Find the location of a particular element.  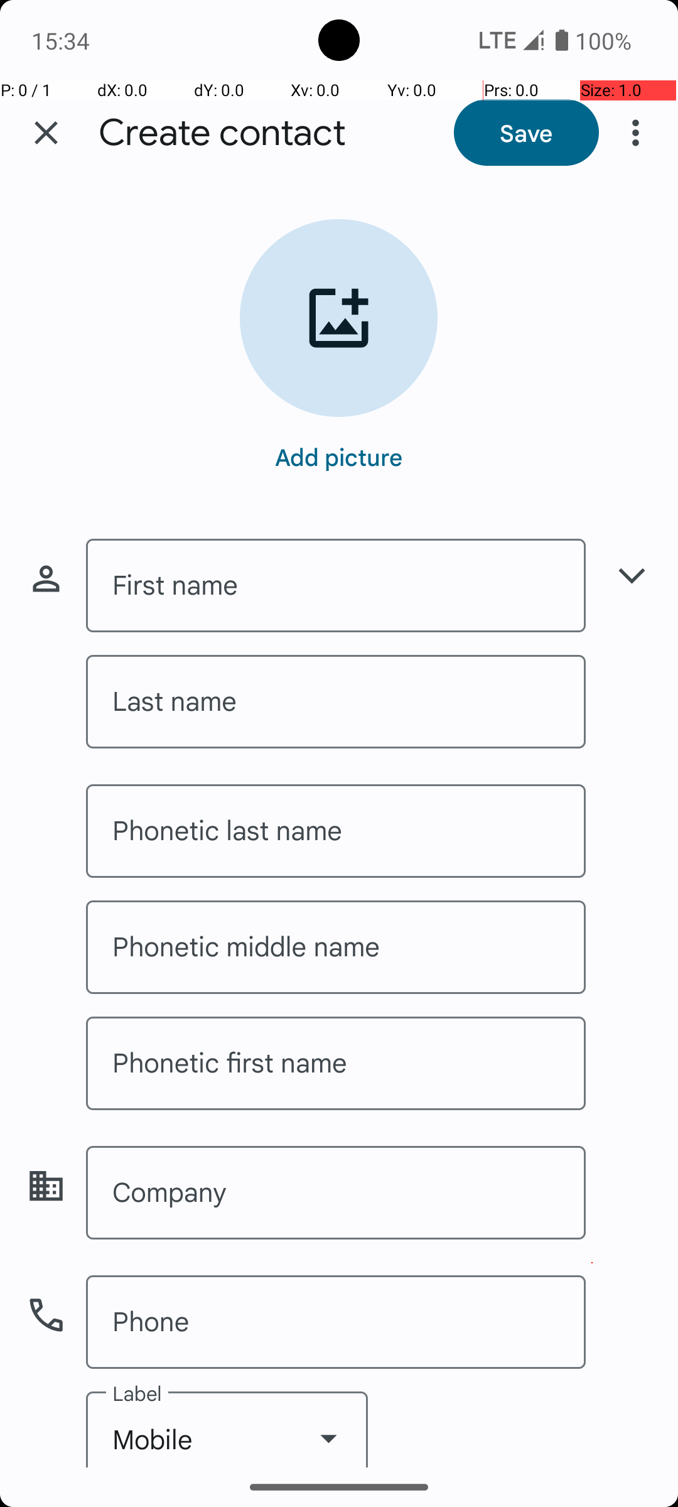

Phonetic middle name is located at coordinates (336, 947).